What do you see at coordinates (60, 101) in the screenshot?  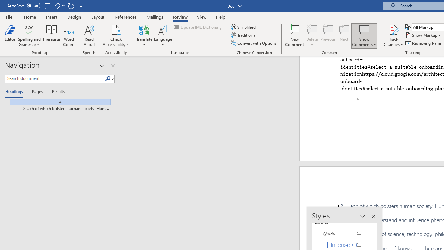 I see `Class: NetUIImage` at bounding box center [60, 101].